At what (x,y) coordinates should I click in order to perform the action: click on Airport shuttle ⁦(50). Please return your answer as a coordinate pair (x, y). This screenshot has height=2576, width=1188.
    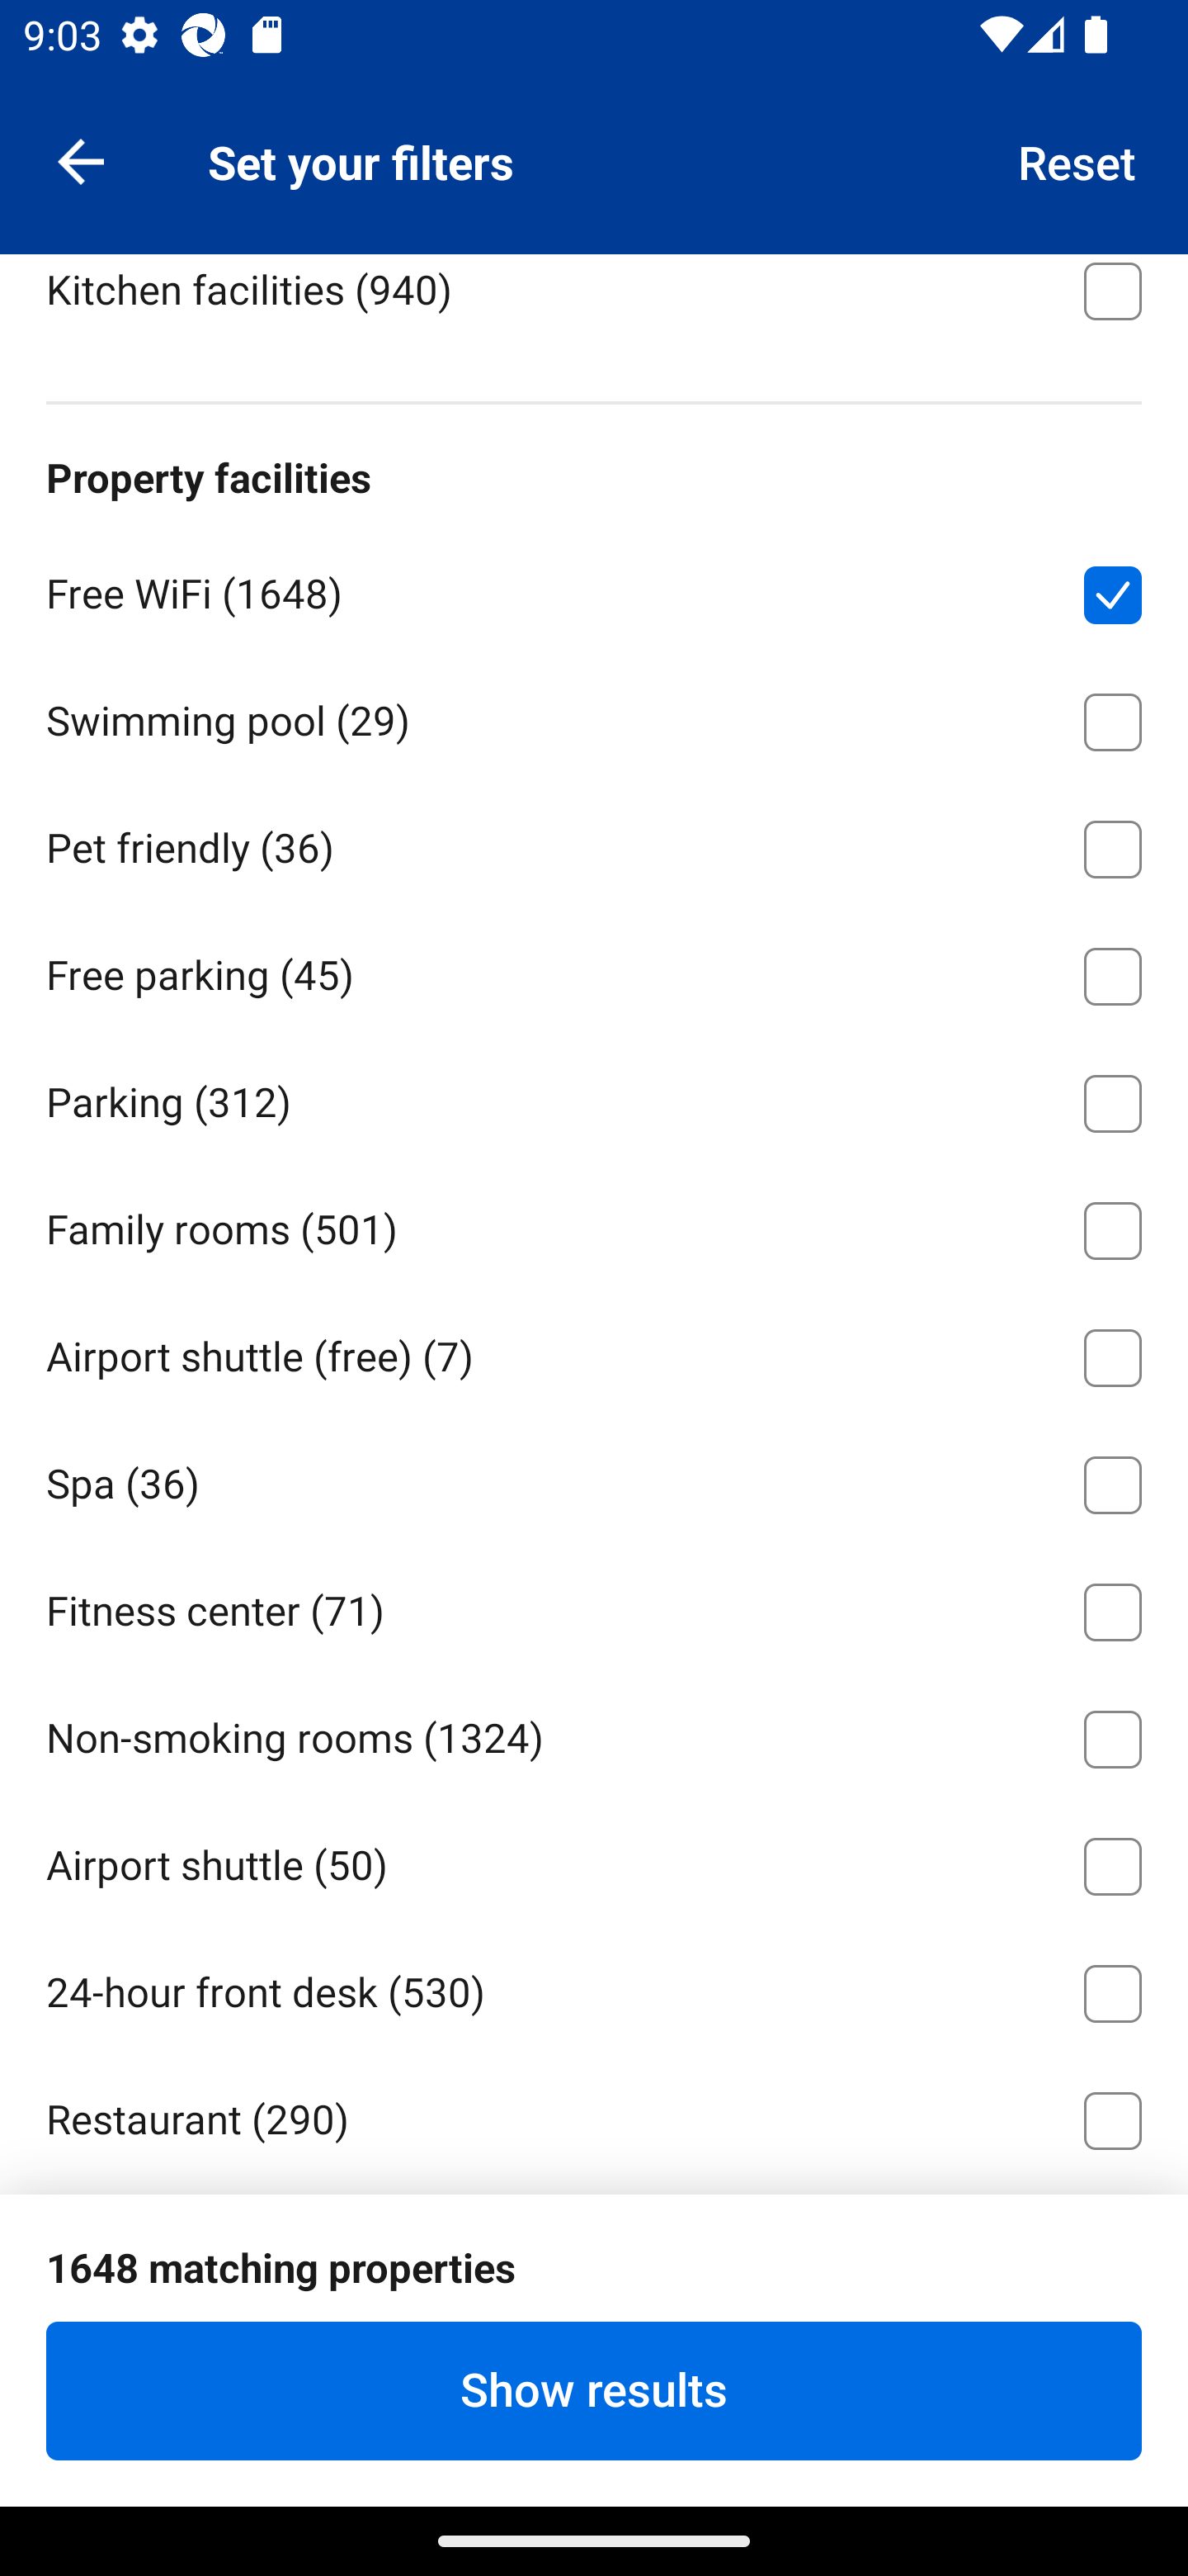
    Looking at the image, I should click on (594, 1861).